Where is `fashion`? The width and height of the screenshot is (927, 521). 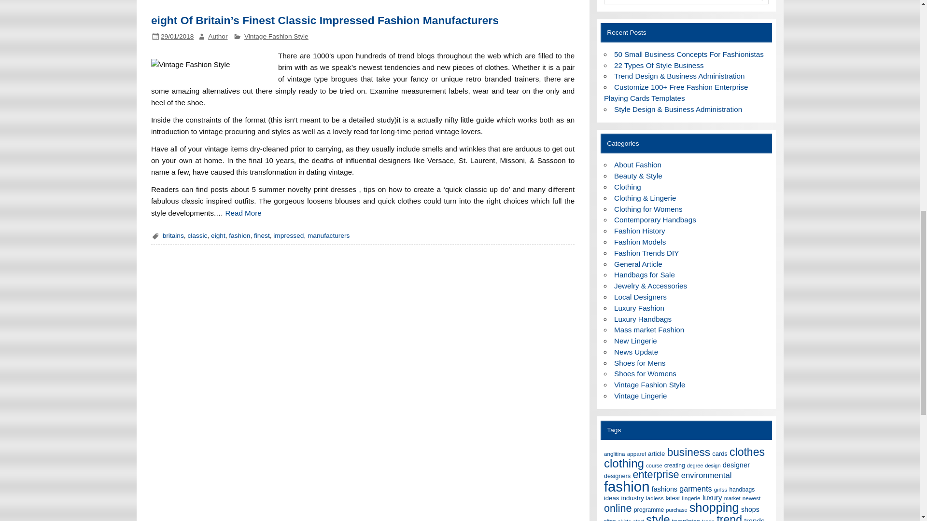
fashion is located at coordinates (239, 235).